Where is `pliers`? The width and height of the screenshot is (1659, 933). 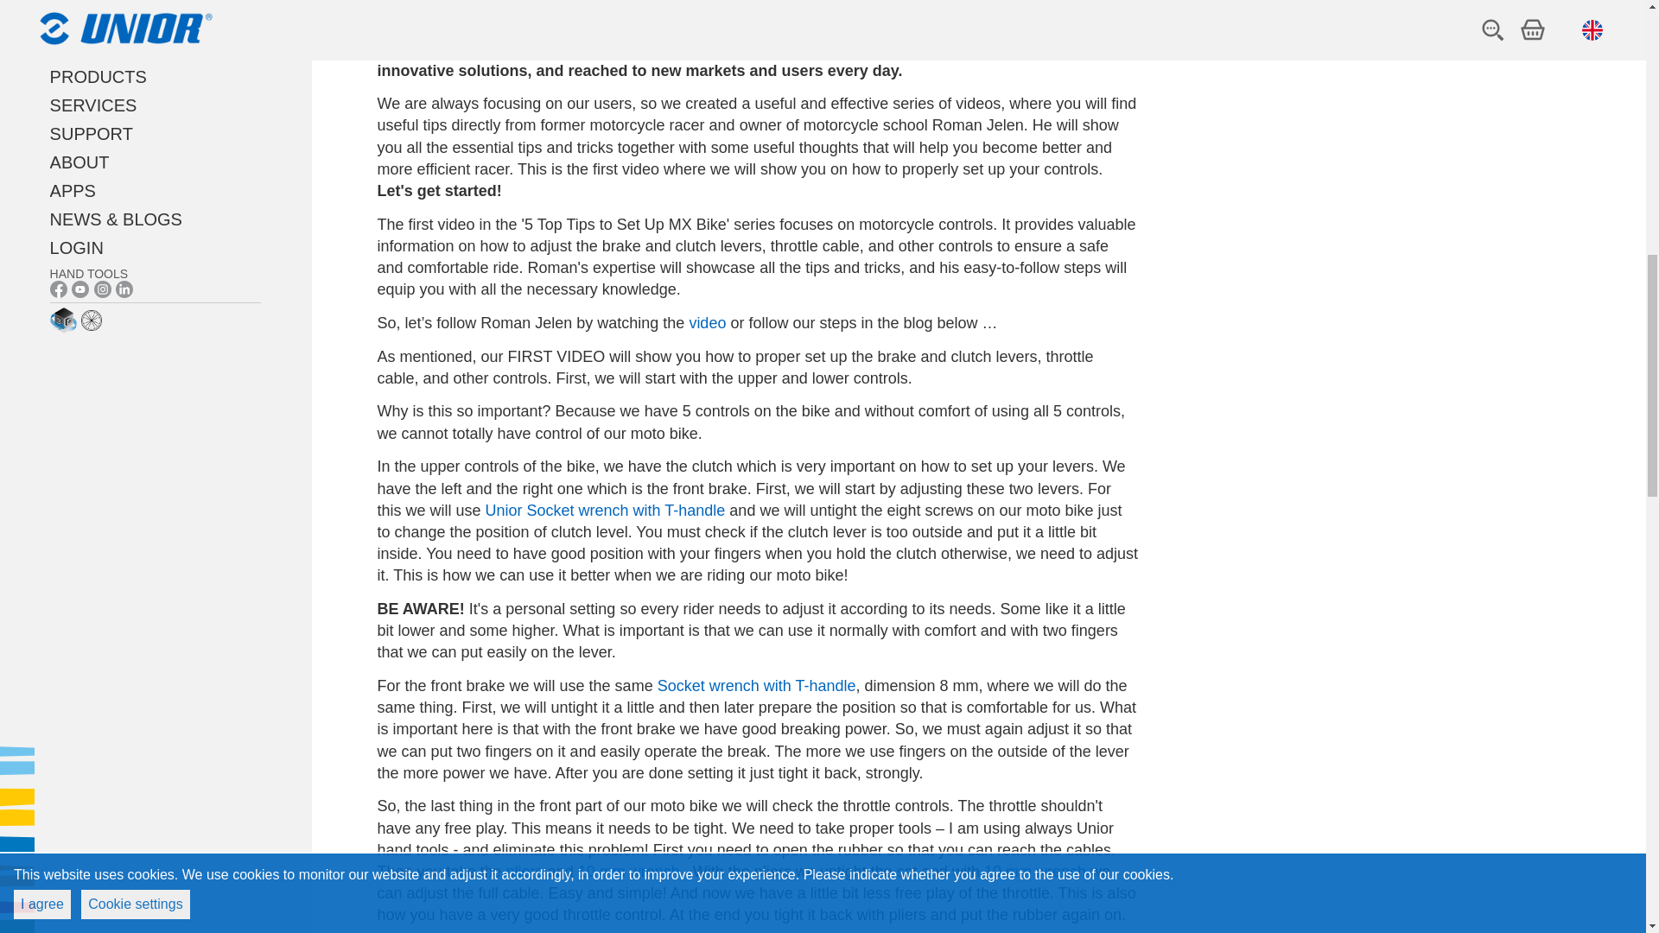 pliers is located at coordinates (524, 872).